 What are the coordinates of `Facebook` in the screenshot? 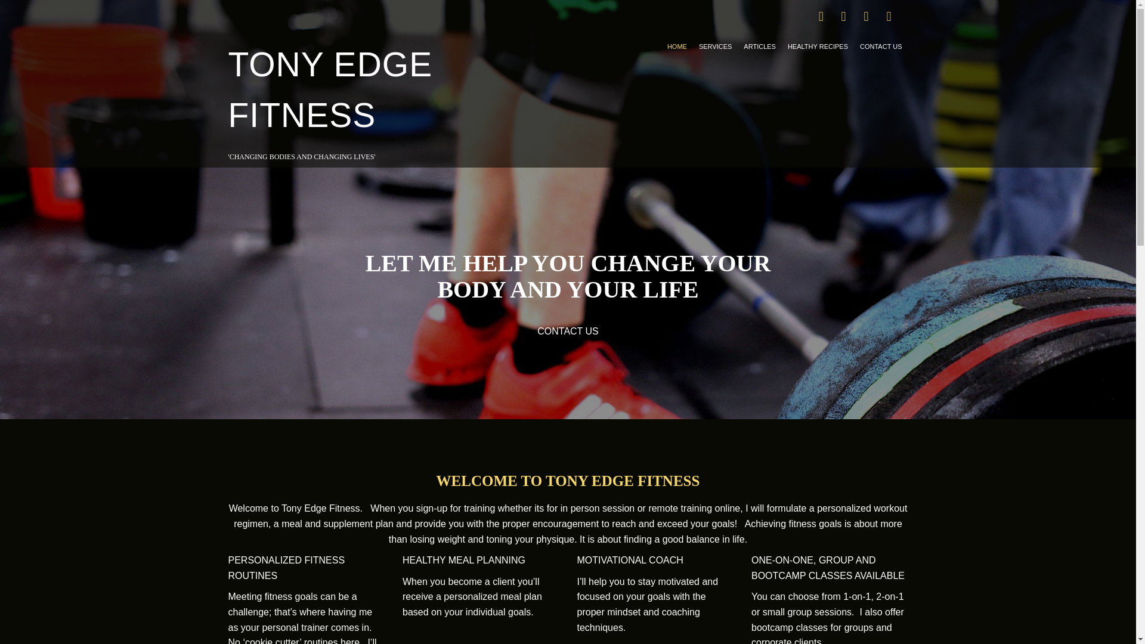 It's located at (821, 18).